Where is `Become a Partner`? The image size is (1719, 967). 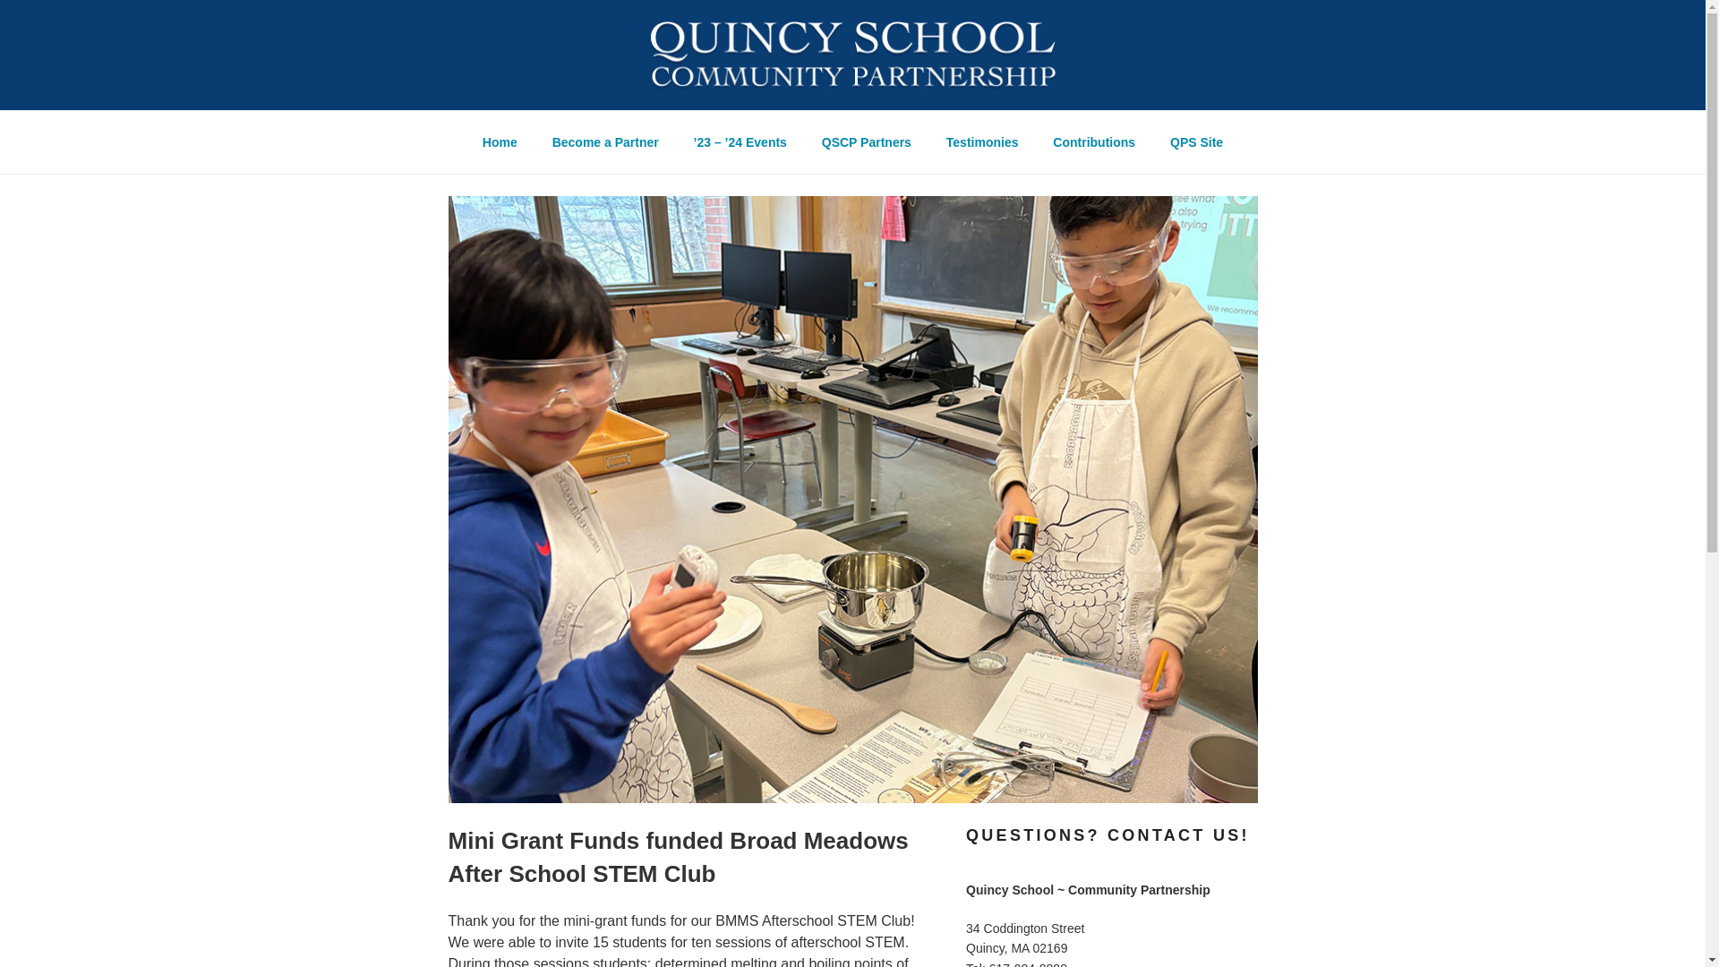 Become a Partner is located at coordinates (605, 142).